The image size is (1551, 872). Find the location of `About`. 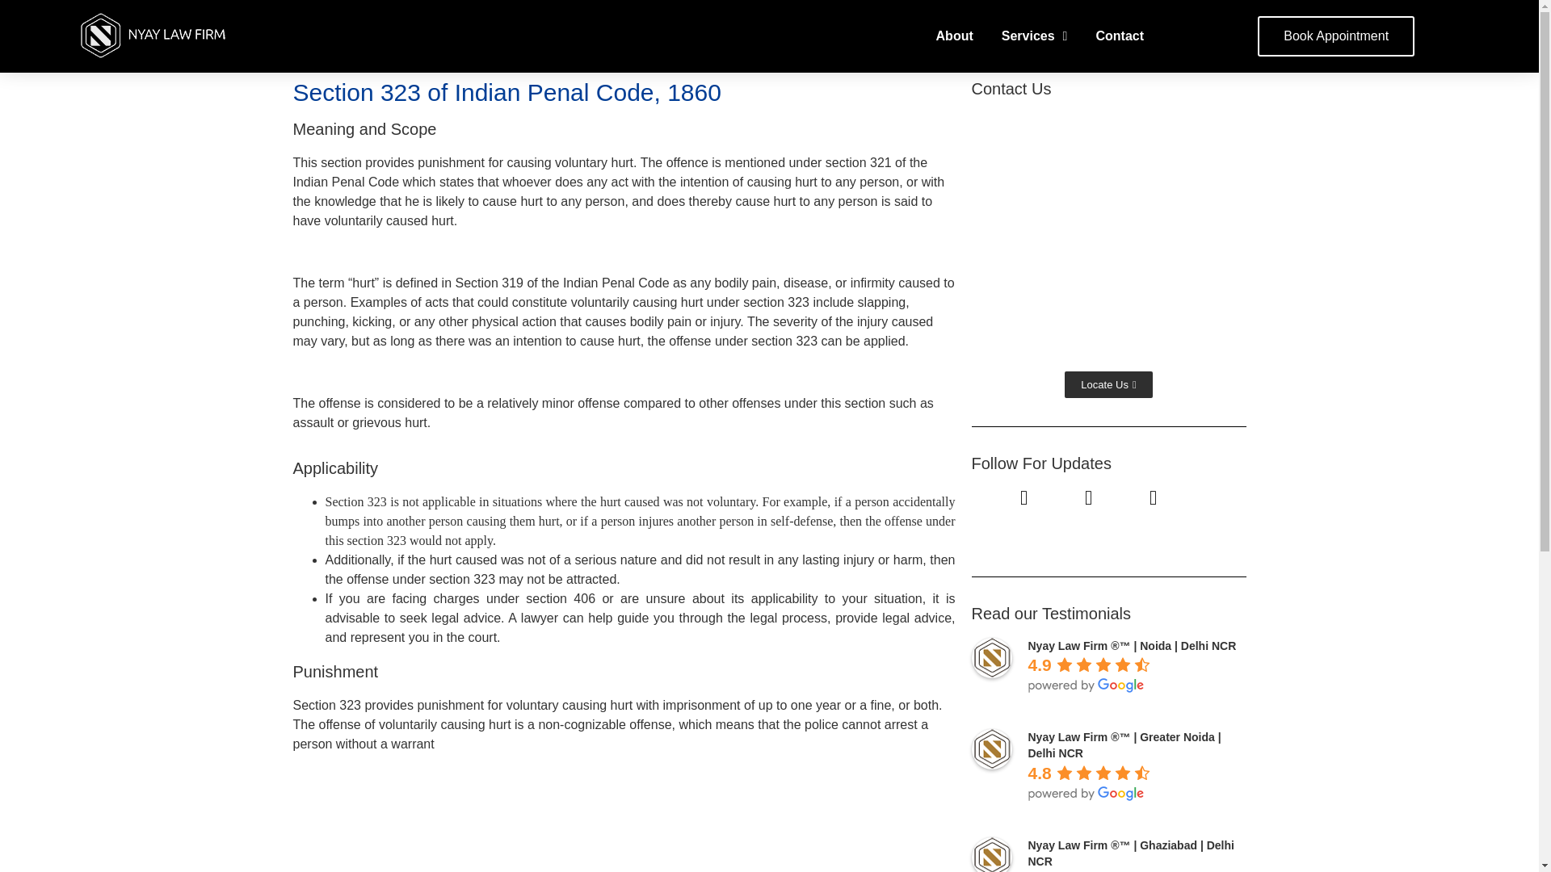

About is located at coordinates (955, 36).